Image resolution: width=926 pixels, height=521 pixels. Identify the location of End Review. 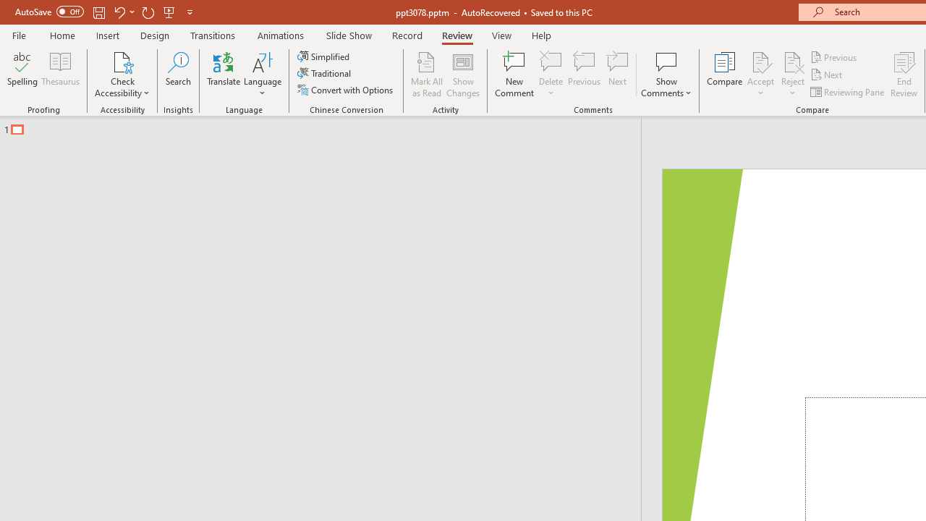
(904, 74).